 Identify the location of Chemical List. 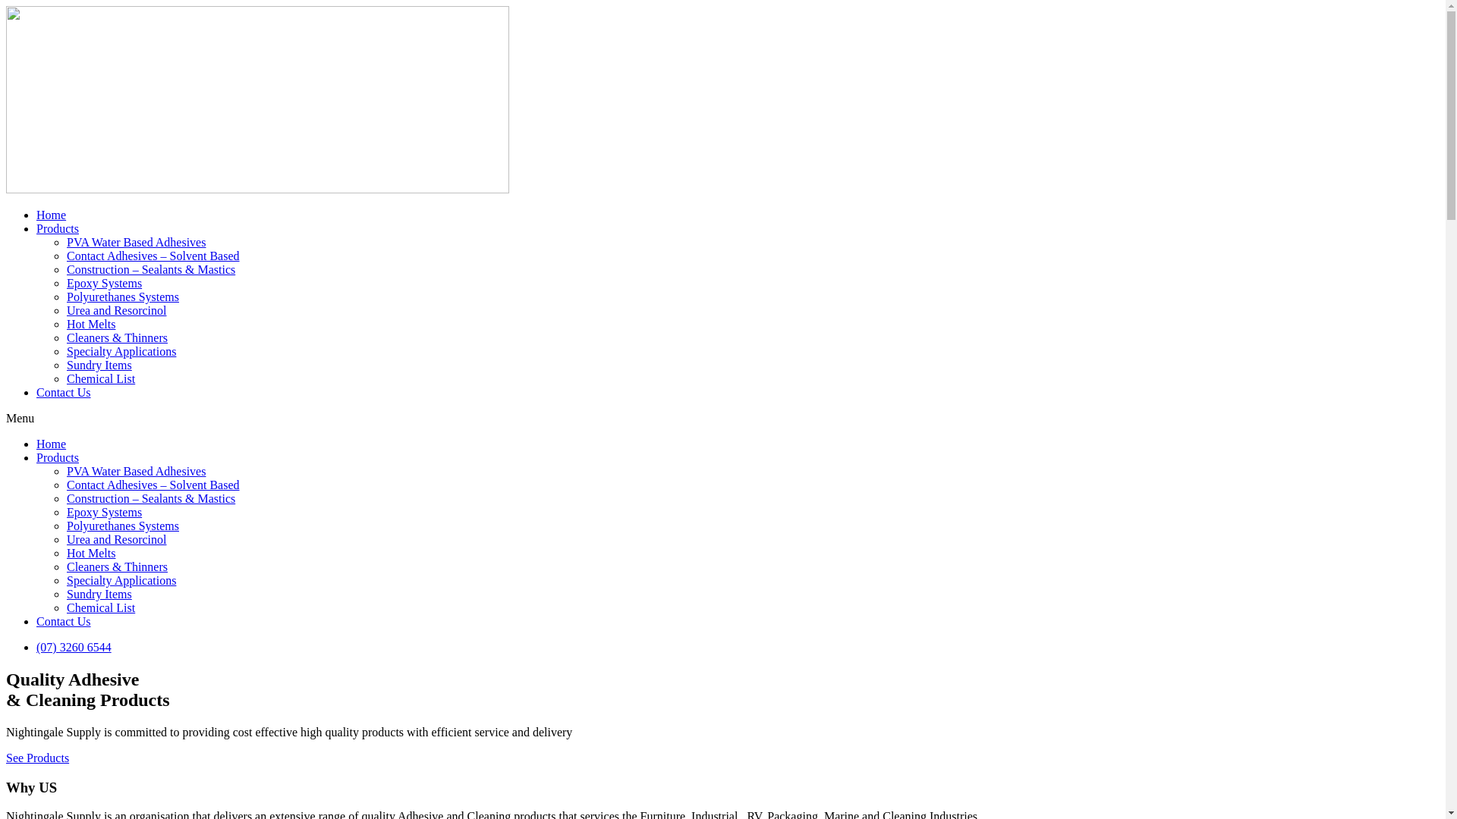
(101, 379).